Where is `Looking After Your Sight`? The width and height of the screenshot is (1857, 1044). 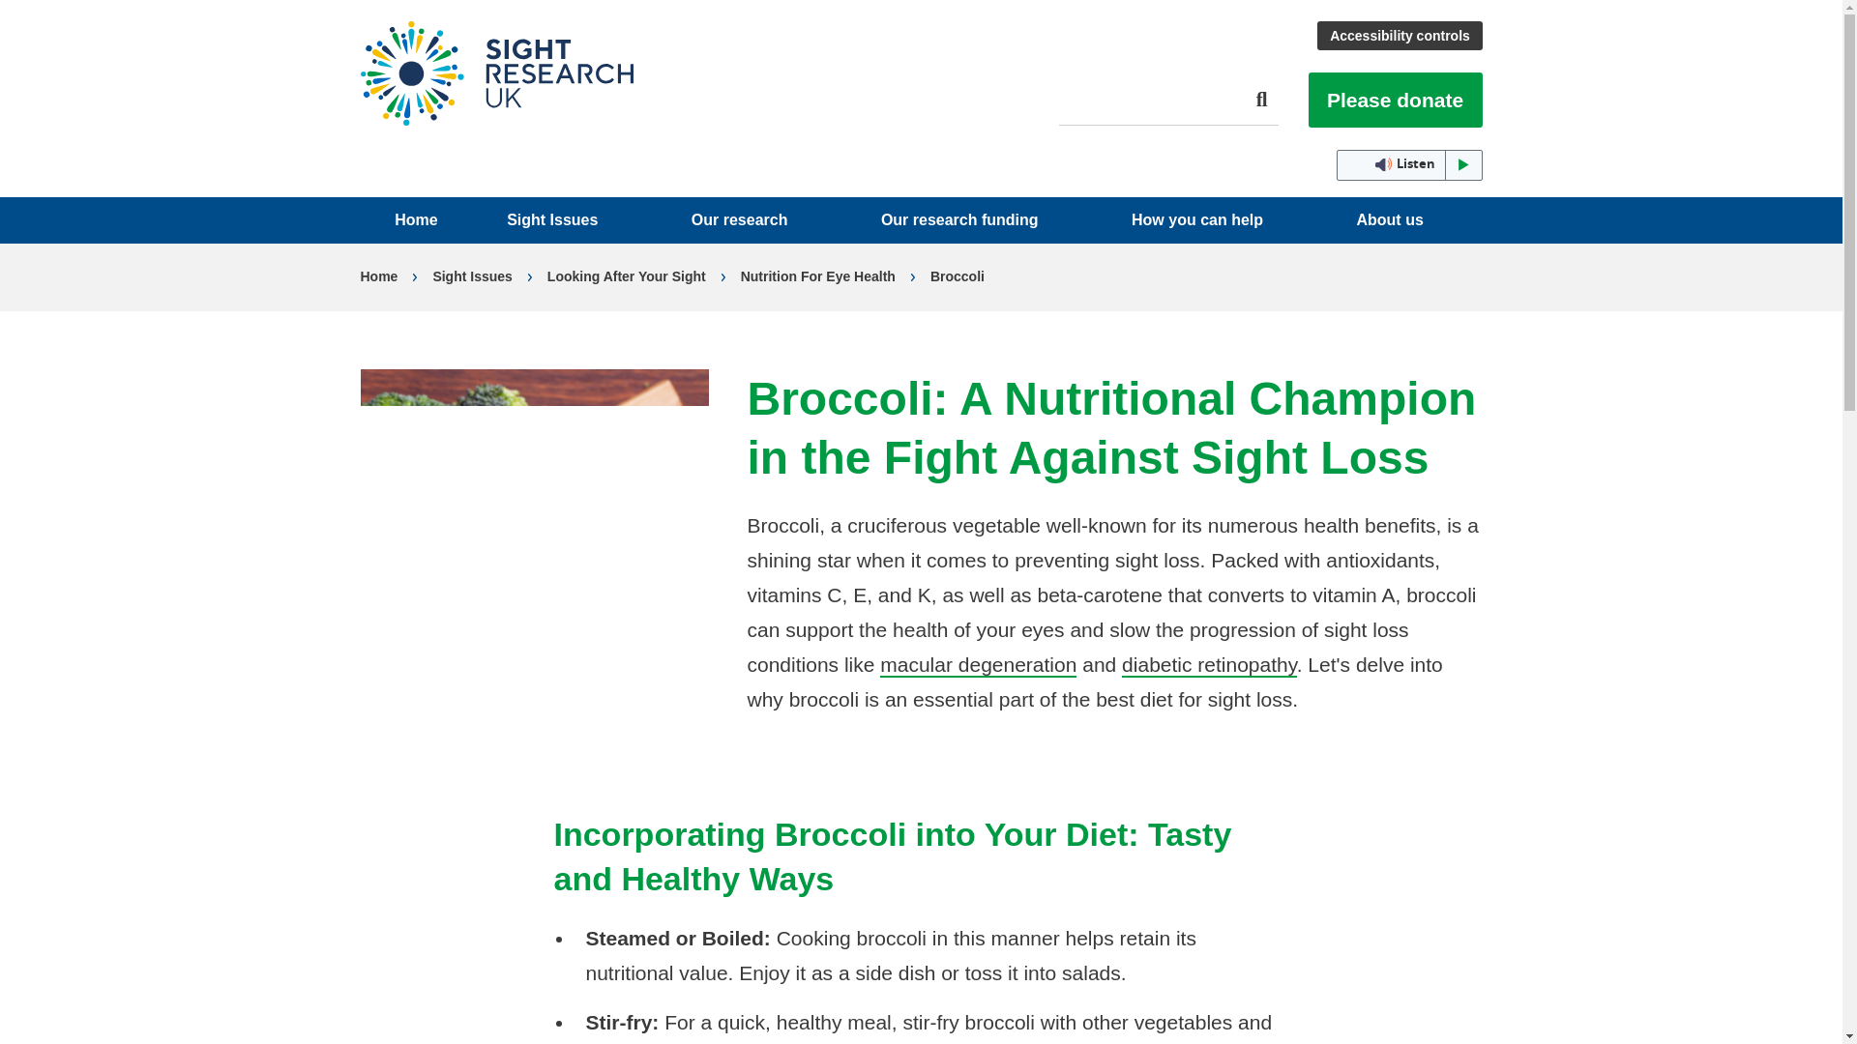 Looking After Your Sight is located at coordinates (627, 277).